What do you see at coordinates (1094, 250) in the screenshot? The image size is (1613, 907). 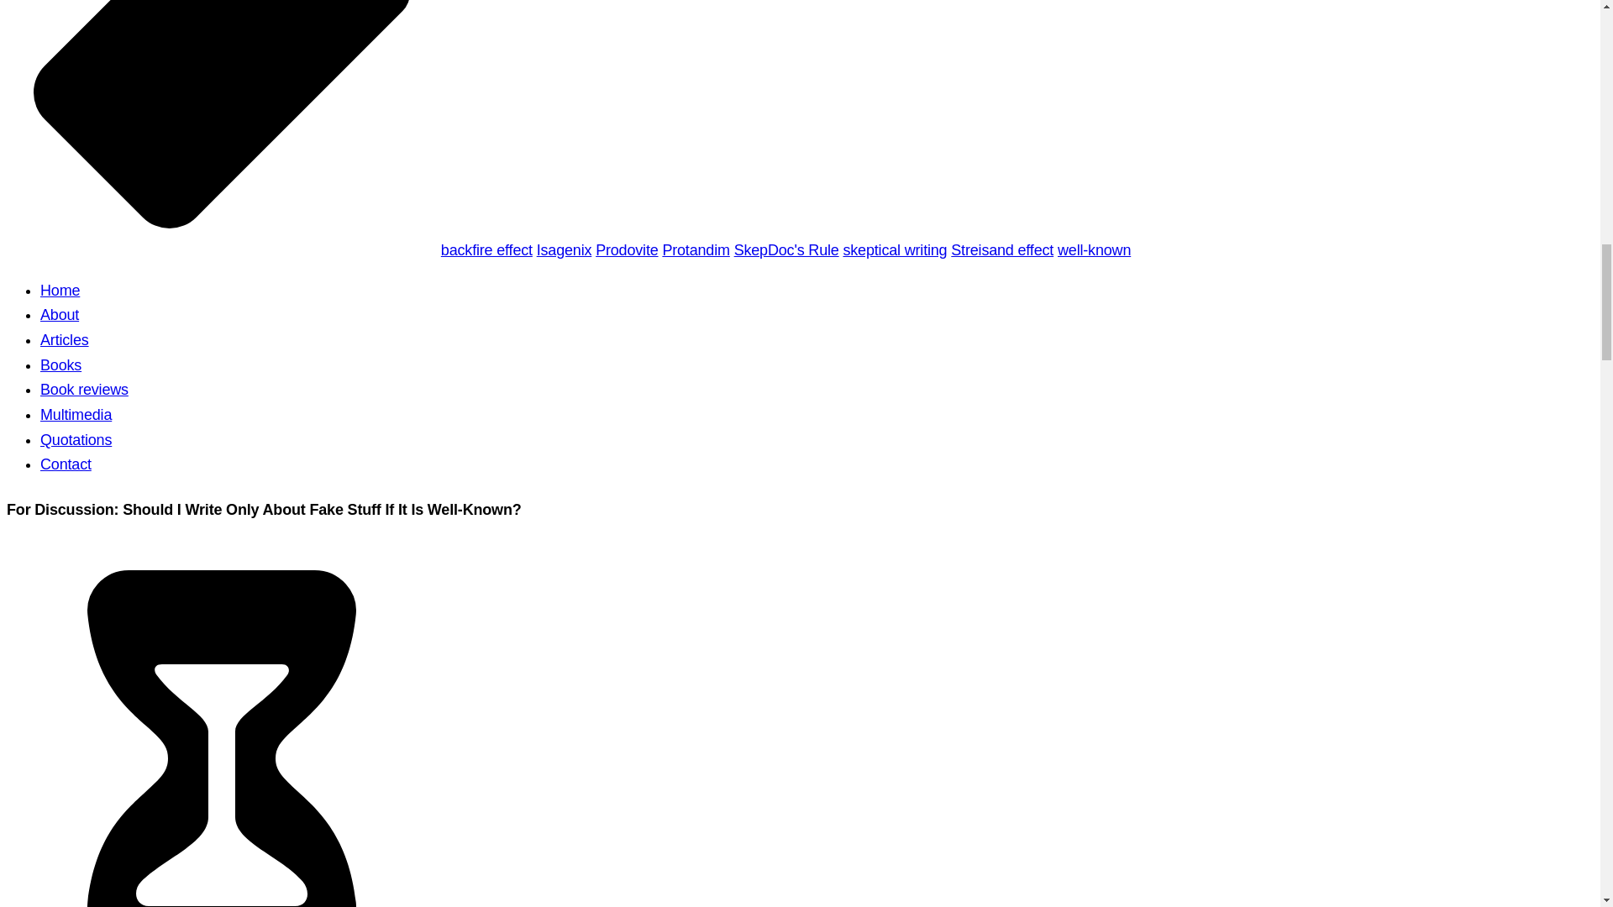 I see `well-known` at bounding box center [1094, 250].